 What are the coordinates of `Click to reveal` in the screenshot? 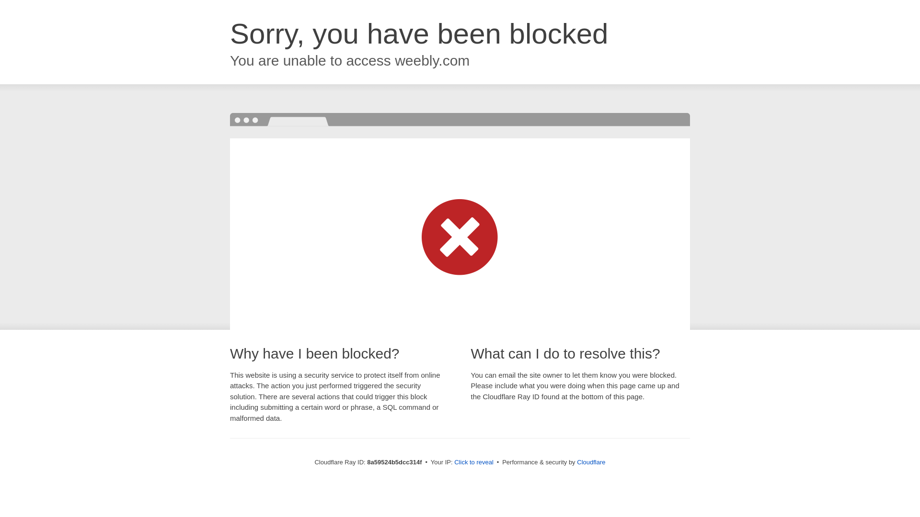 It's located at (473, 462).